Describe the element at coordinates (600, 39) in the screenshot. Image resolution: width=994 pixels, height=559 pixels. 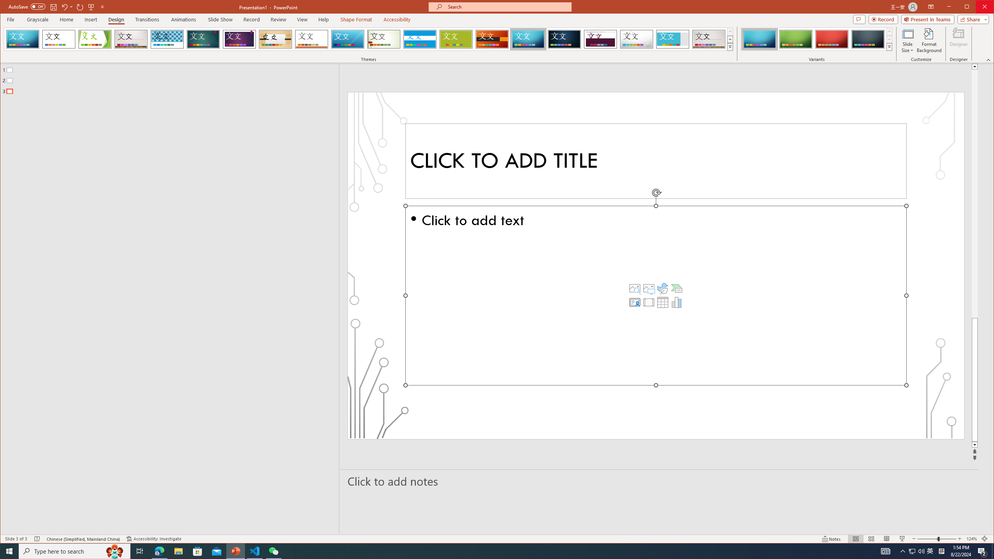
I see `Insert Cameo` at that location.